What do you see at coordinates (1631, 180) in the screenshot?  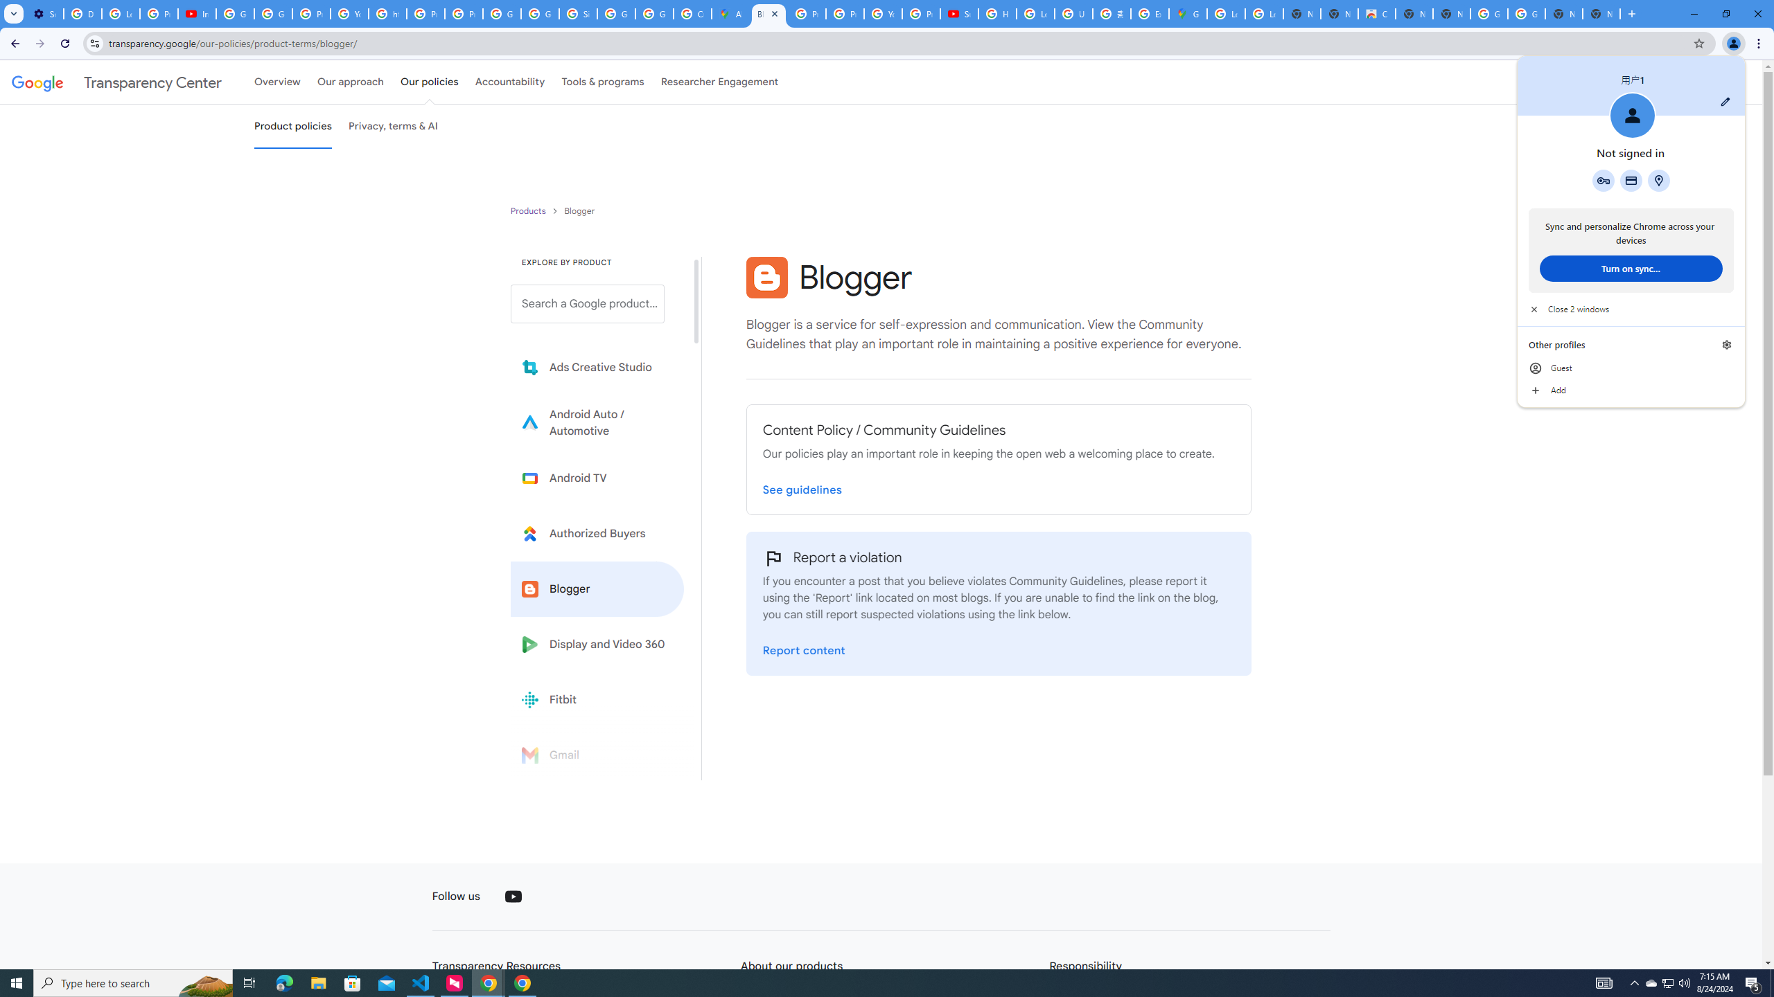 I see `Payment methods` at bounding box center [1631, 180].